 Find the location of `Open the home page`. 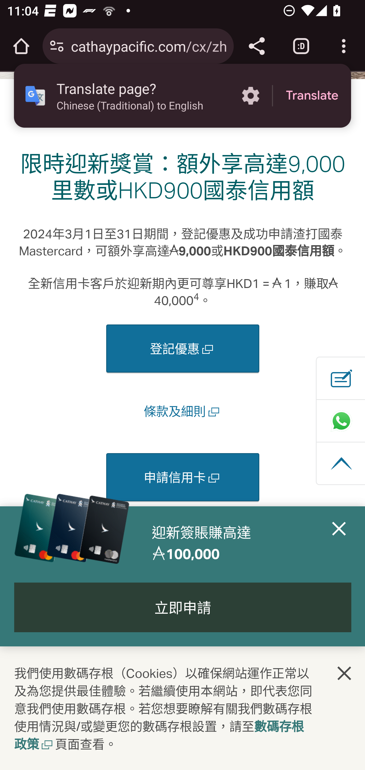

Open the home page is located at coordinates (21, 46).